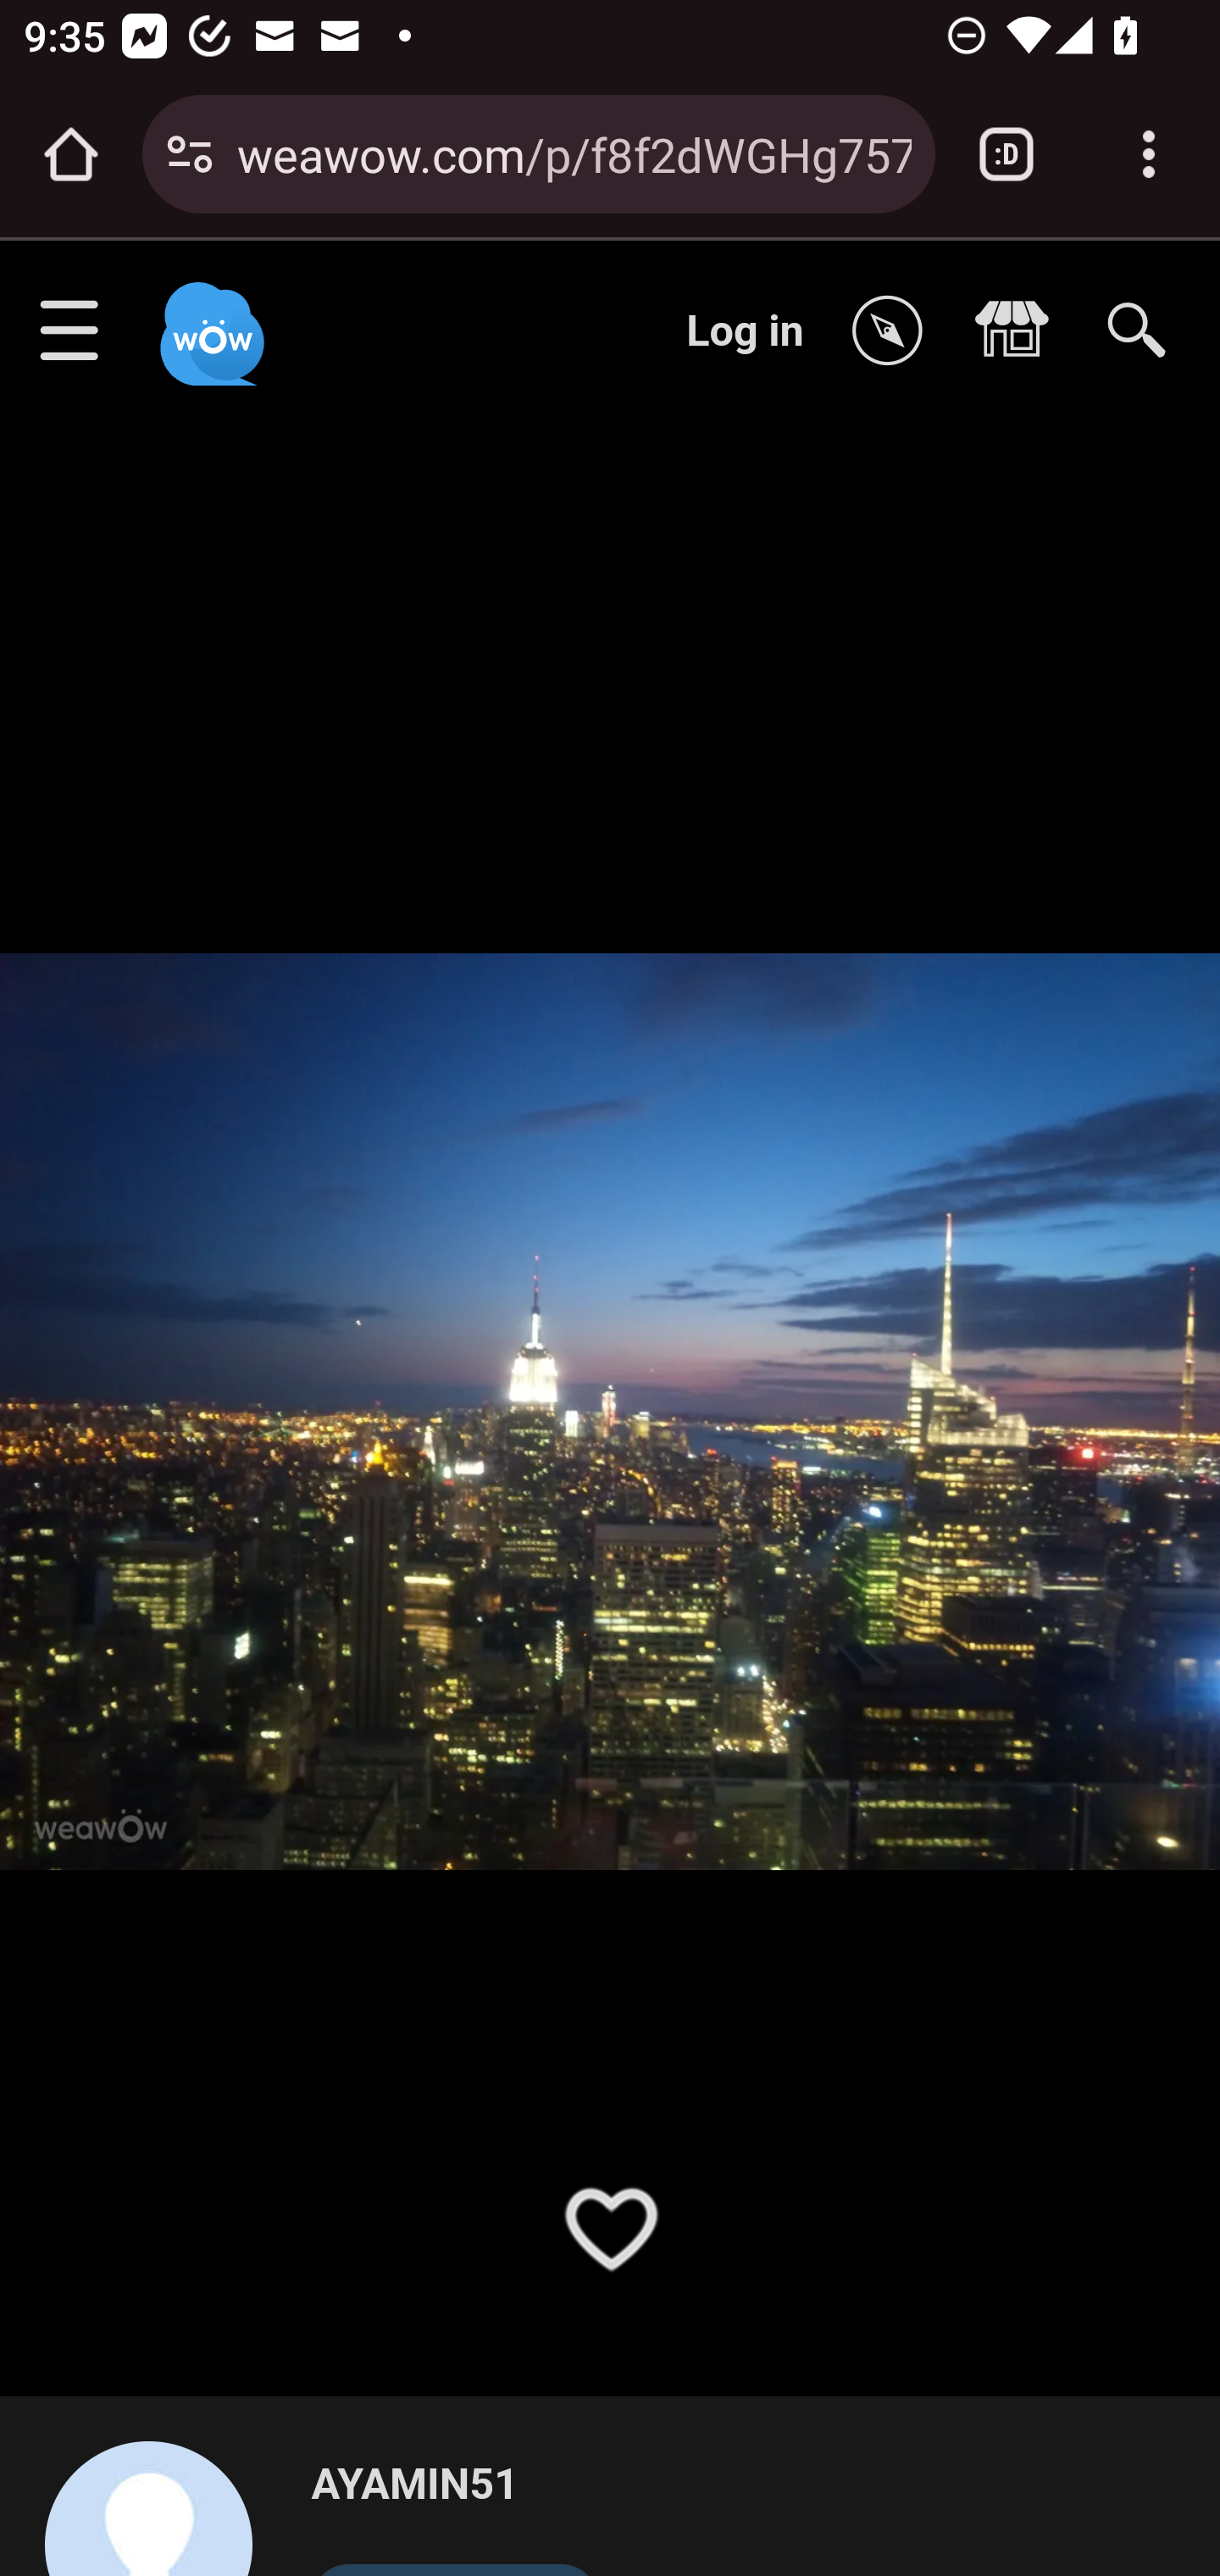  I want to click on Switch or close tabs, so click(1006, 154).